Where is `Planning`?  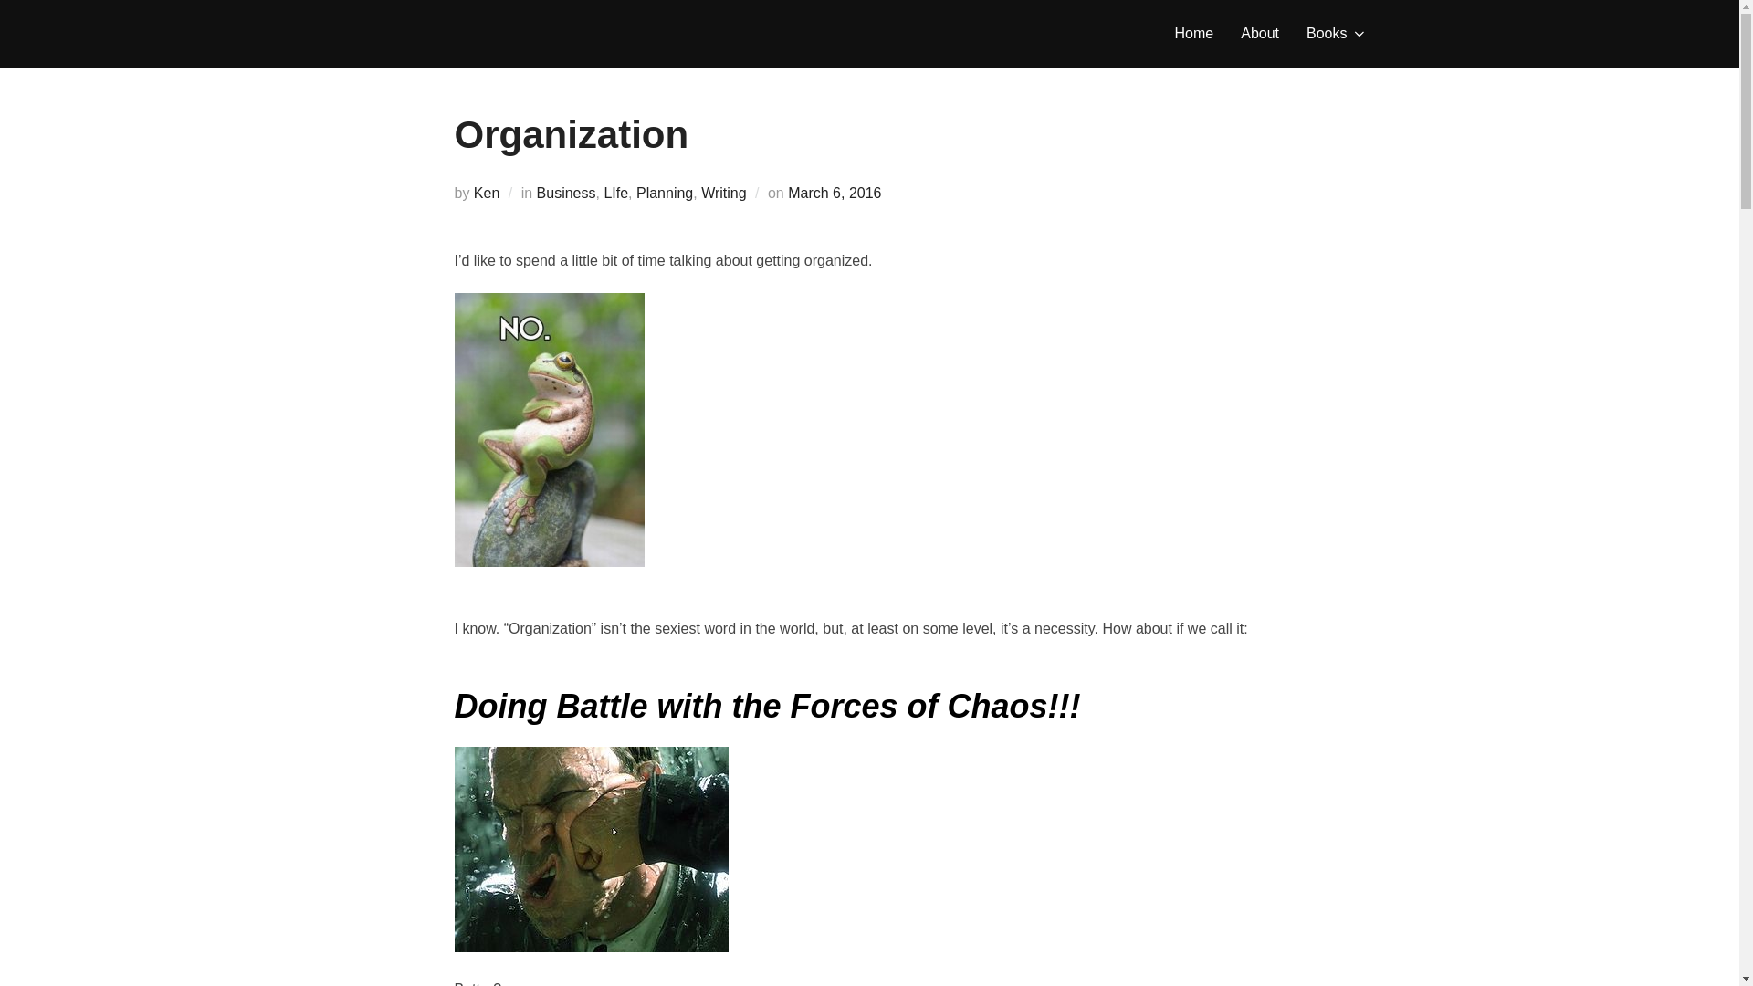
Planning is located at coordinates (664, 194).